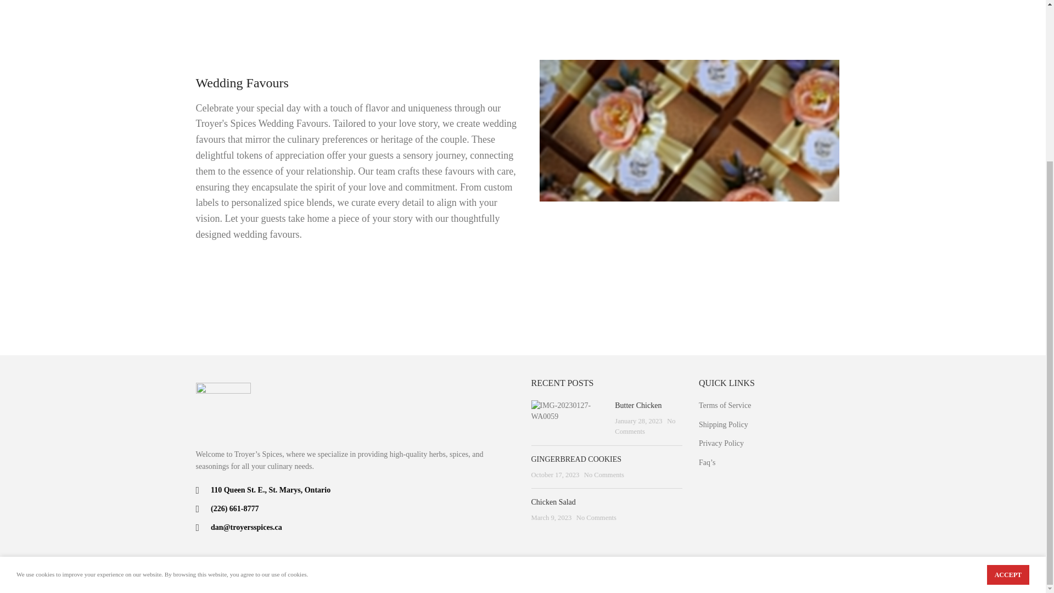 This screenshot has width=1054, height=593. Describe the element at coordinates (644, 426) in the screenshot. I see `No Comments` at that location.